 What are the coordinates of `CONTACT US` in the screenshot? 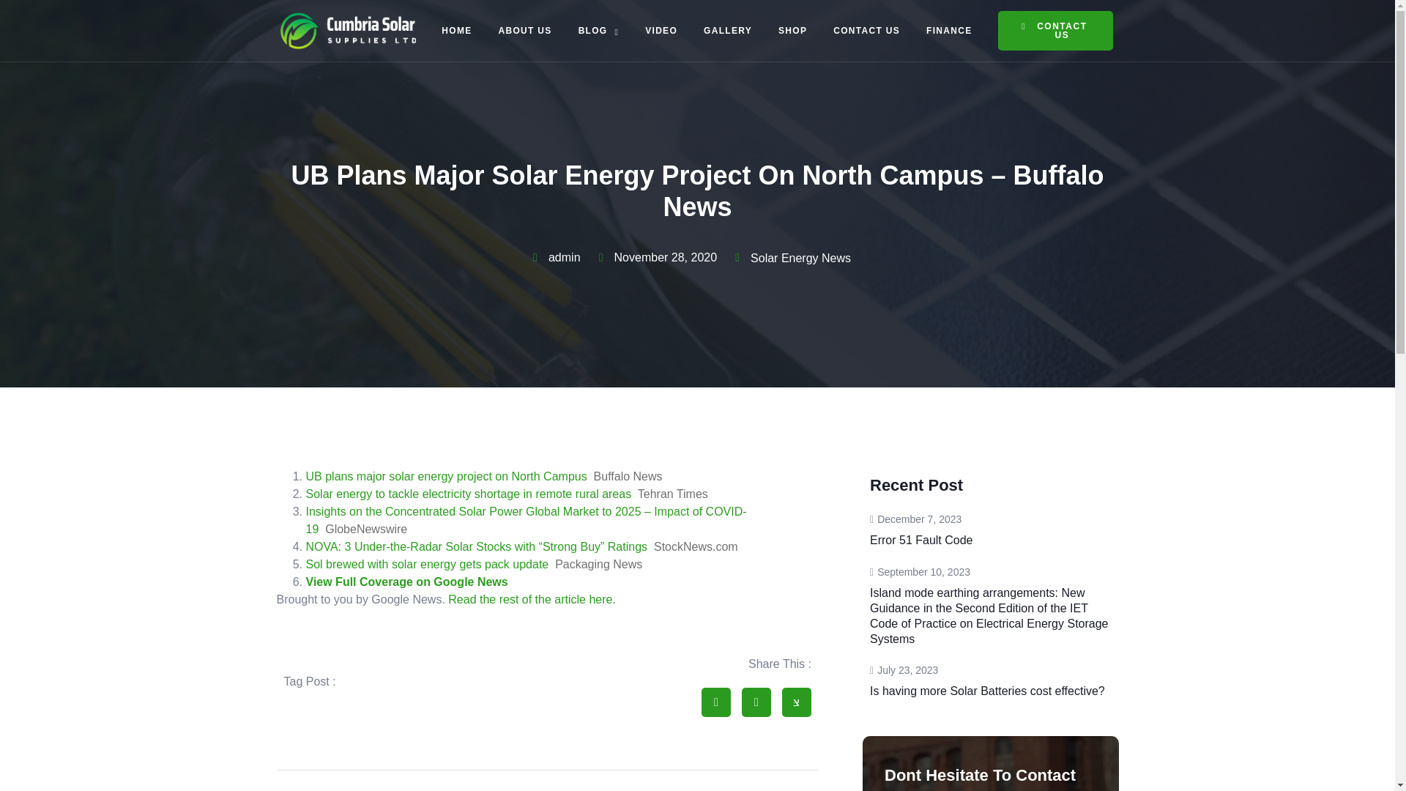 It's located at (407, 582).